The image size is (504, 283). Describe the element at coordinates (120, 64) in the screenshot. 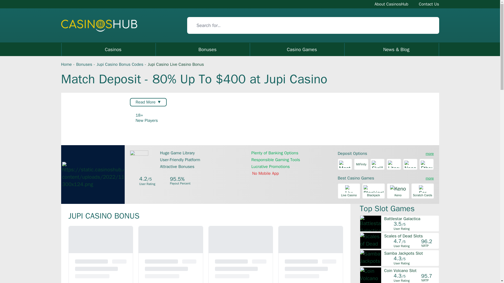

I see `Jupi Casino Bonus Codes` at that location.